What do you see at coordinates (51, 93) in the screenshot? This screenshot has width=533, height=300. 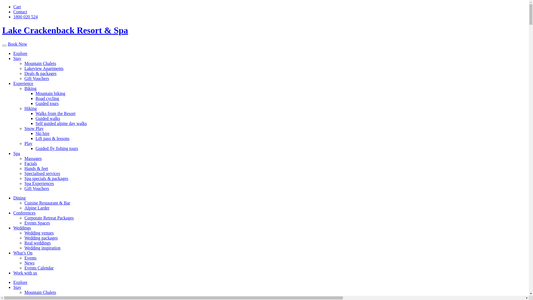 I see `Mountain biking` at bounding box center [51, 93].